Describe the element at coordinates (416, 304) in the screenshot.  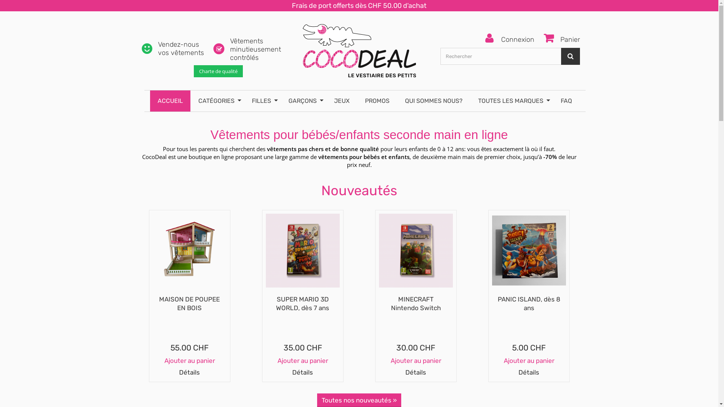
I see `MINECRAFT Nintendo Switch` at that location.